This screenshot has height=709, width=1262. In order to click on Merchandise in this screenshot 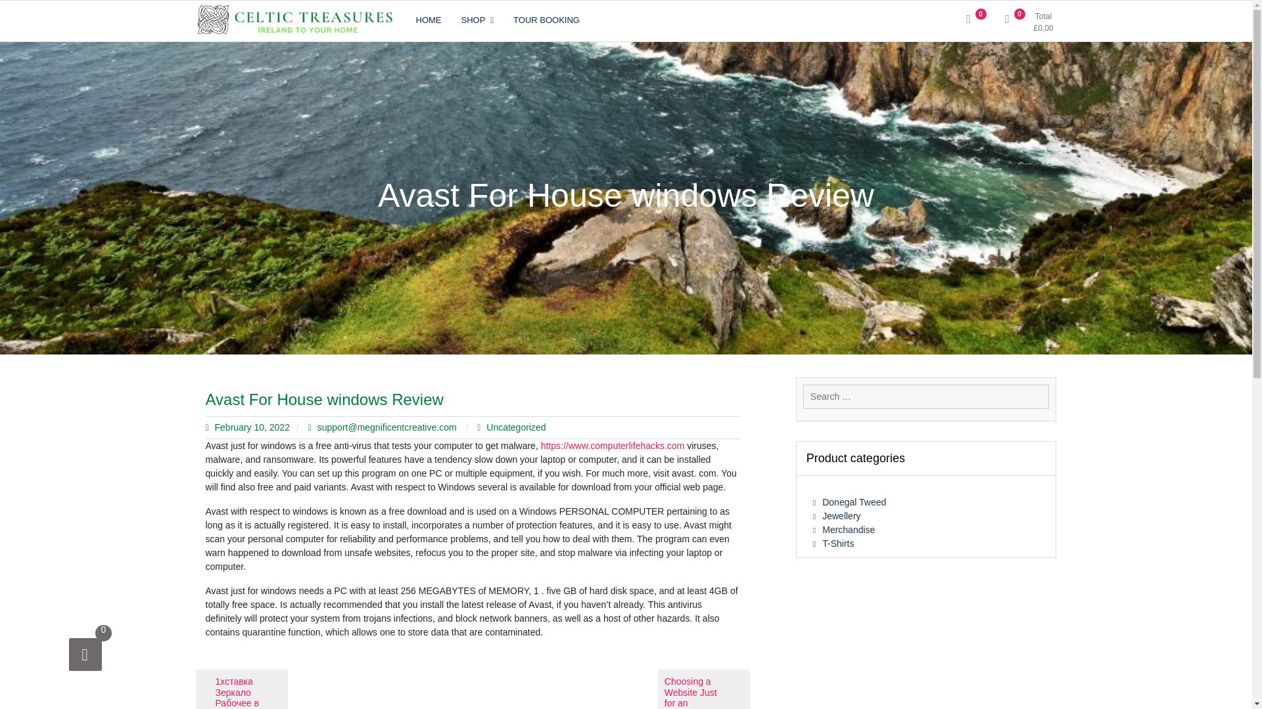, I will do `click(848, 530)`.